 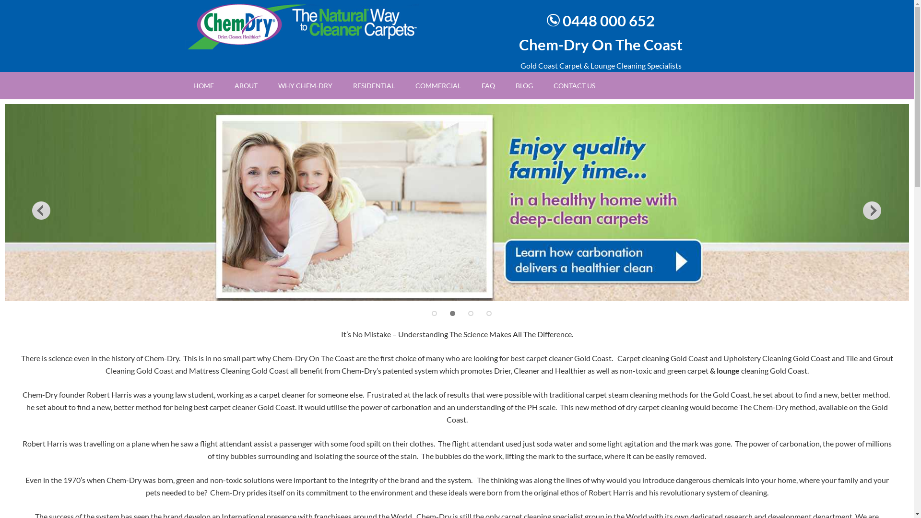 I want to click on Next, so click(x=873, y=210).